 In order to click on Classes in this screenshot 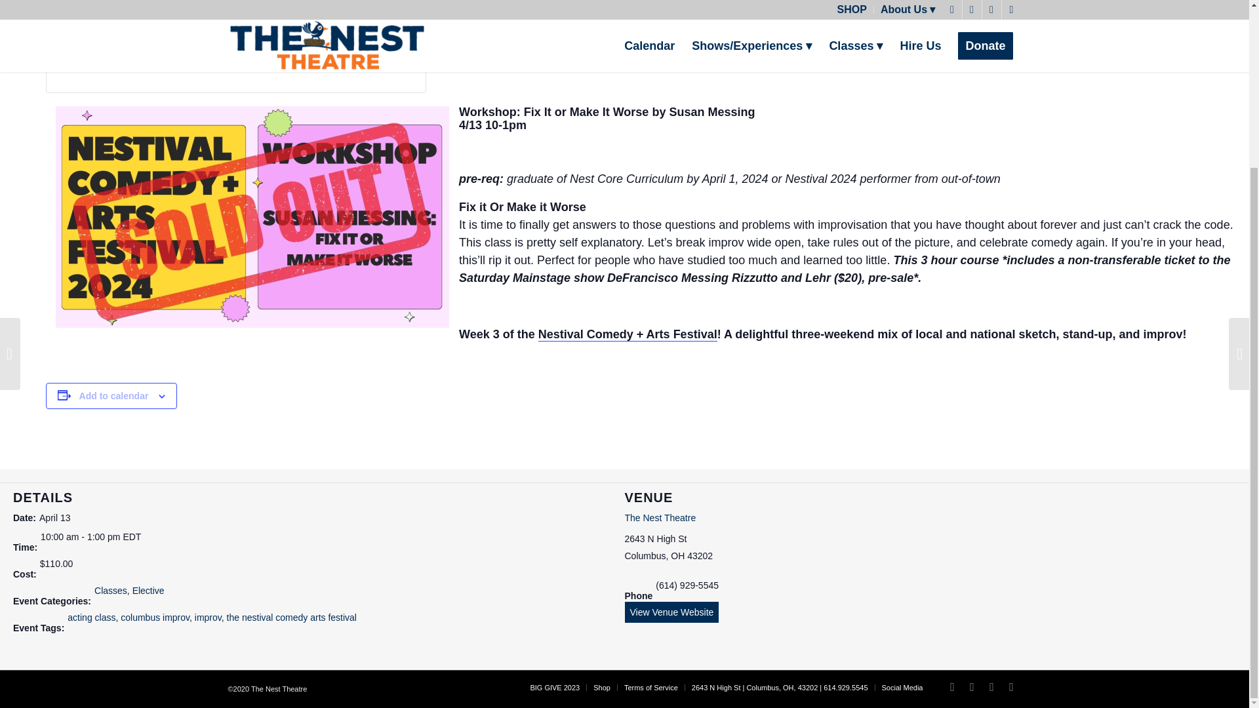, I will do `click(110, 591)`.